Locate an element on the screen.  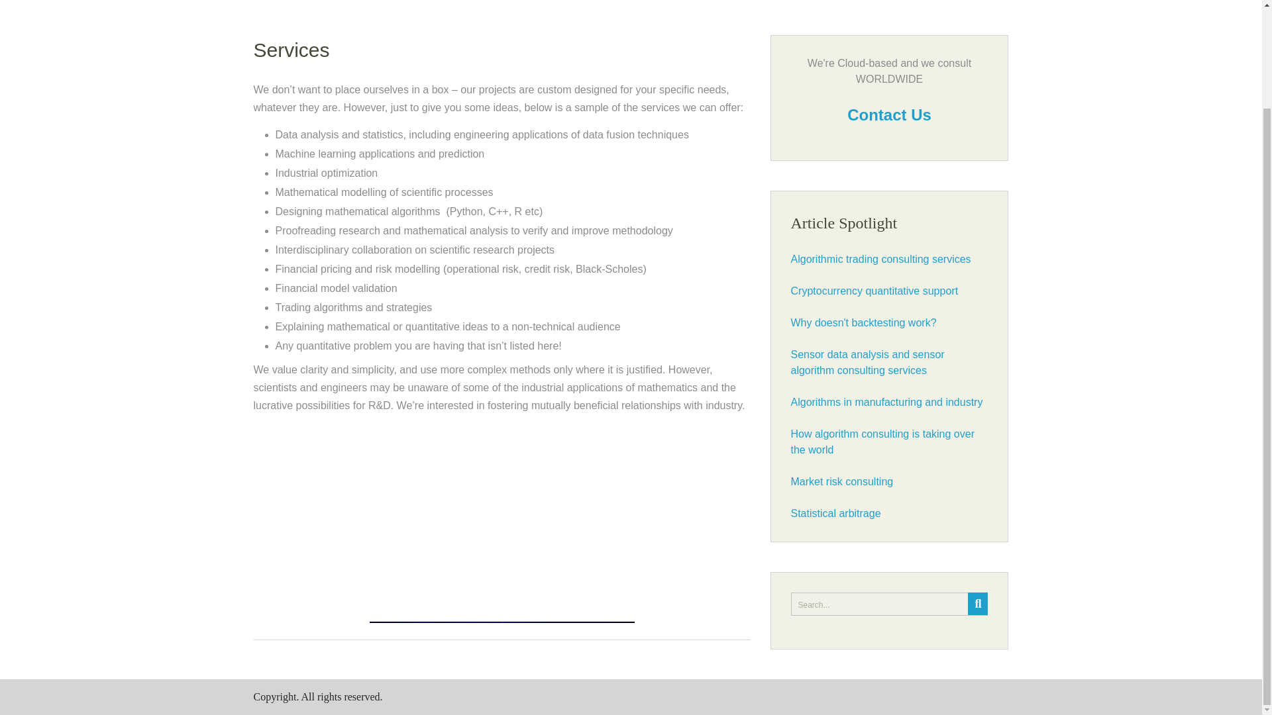
Algorithms in manufacturing and industry is located at coordinates (887, 402).